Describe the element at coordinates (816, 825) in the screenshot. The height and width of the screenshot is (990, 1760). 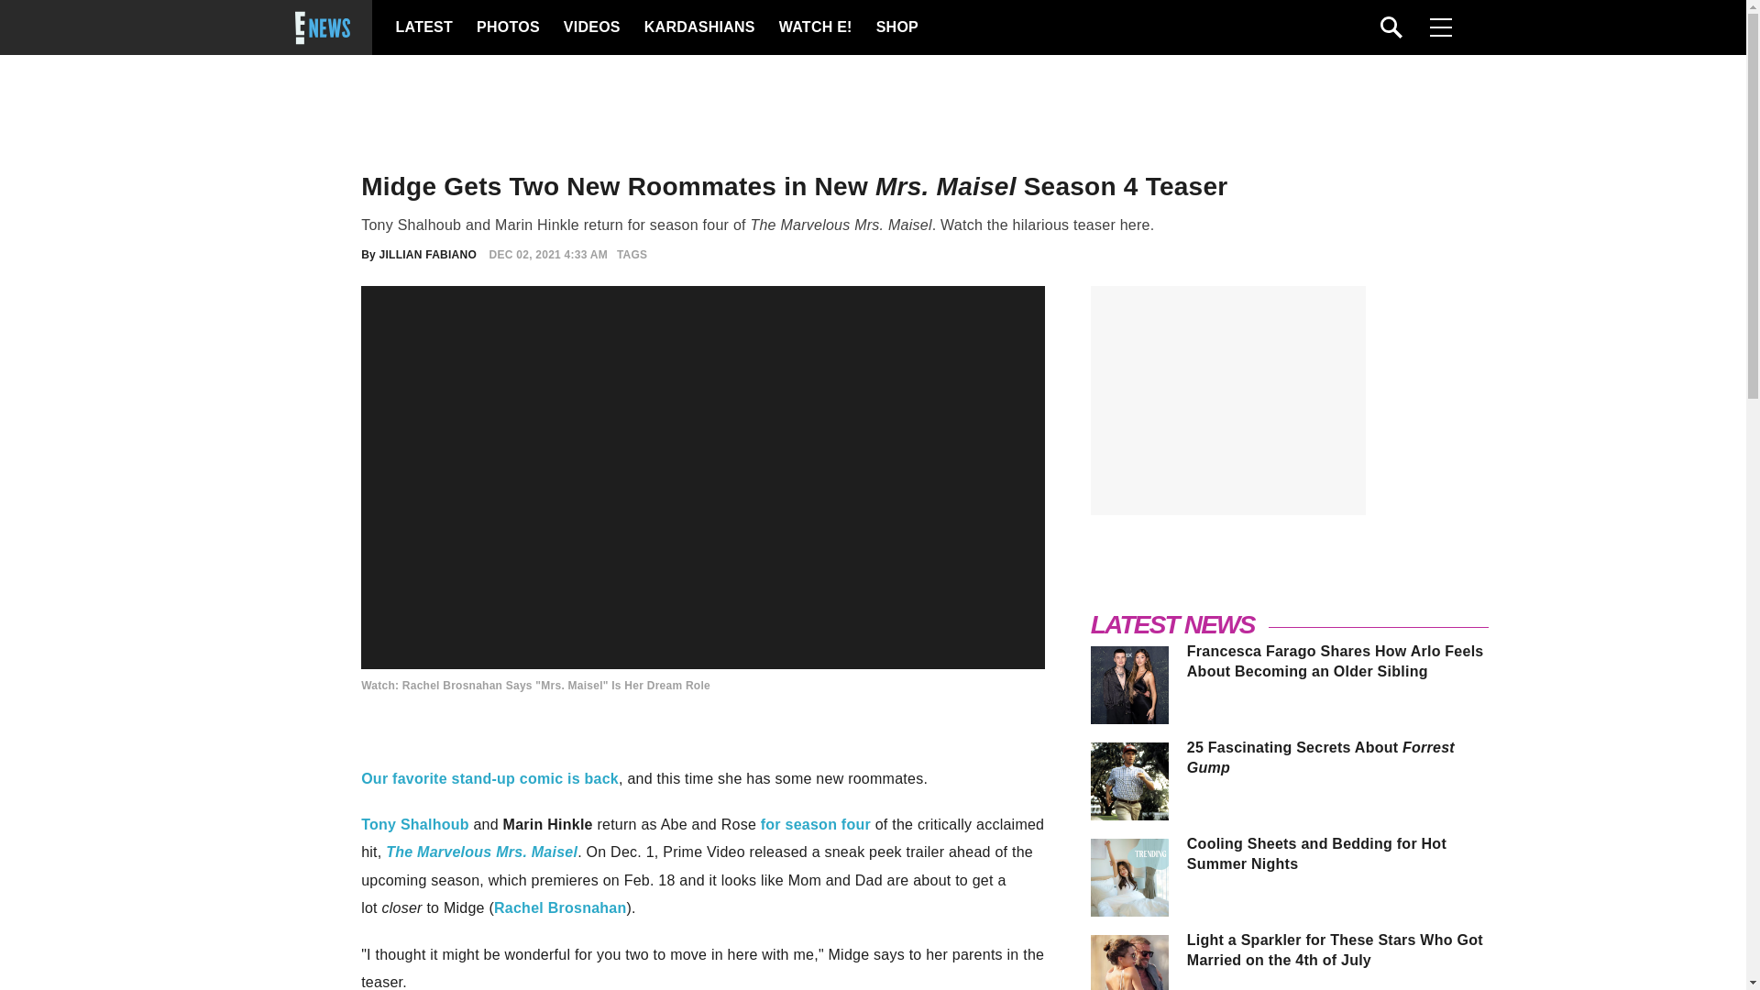
I see `for season four` at that location.